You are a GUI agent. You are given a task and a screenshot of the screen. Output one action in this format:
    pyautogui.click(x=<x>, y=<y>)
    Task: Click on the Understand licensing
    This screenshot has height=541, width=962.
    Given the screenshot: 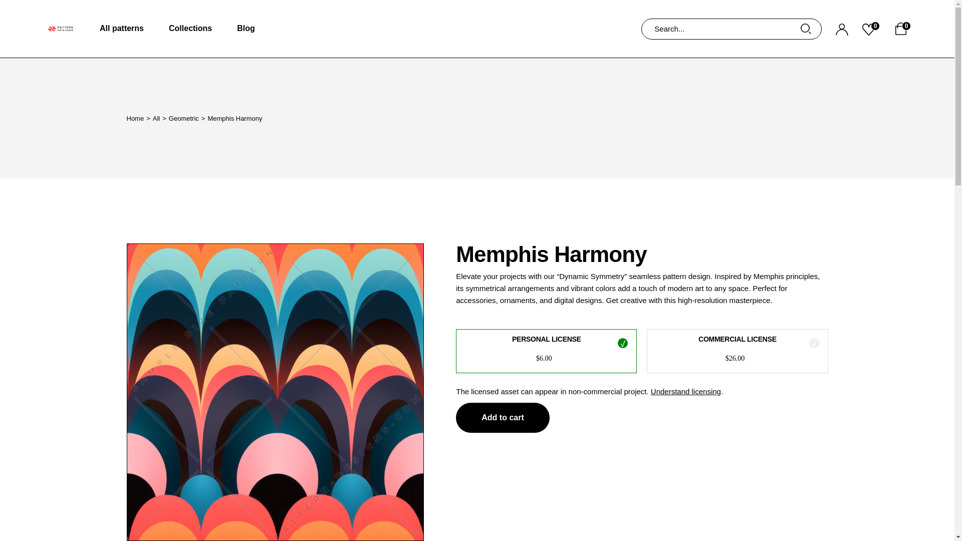 What is the action you would take?
    pyautogui.click(x=685, y=391)
    